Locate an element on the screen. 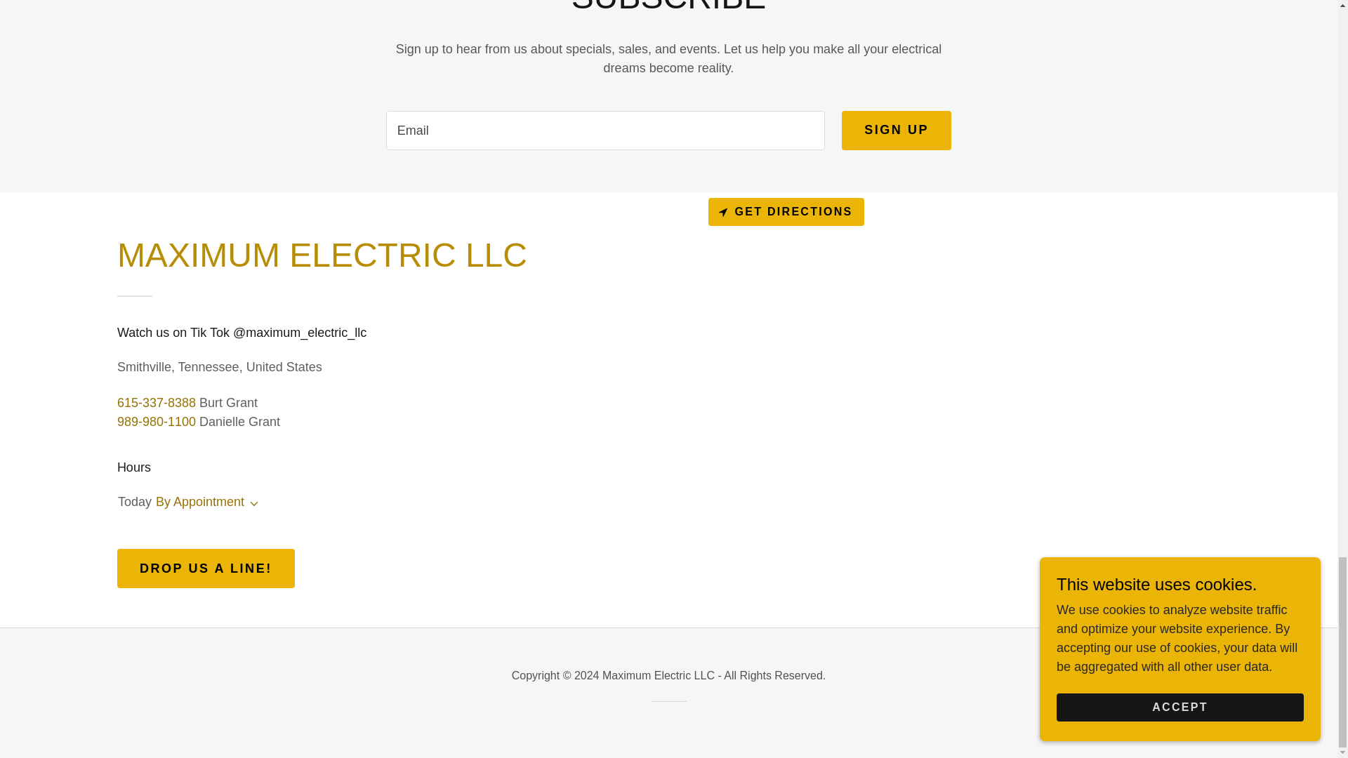 Image resolution: width=1348 pixels, height=758 pixels. 989-980-1100 is located at coordinates (156, 421).